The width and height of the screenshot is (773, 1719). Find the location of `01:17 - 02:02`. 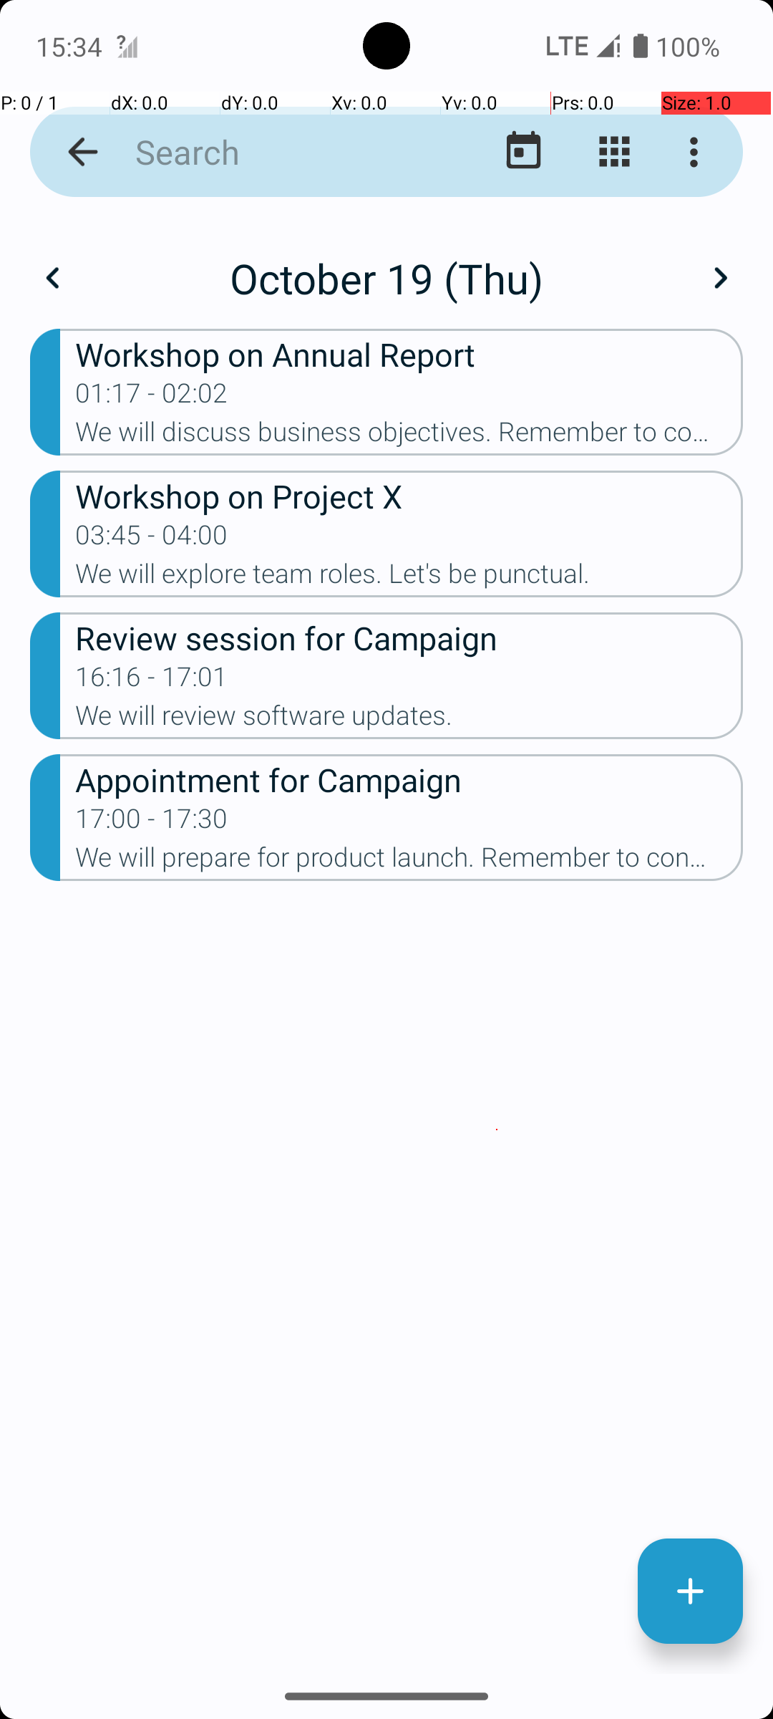

01:17 - 02:02 is located at coordinates (152, 398).